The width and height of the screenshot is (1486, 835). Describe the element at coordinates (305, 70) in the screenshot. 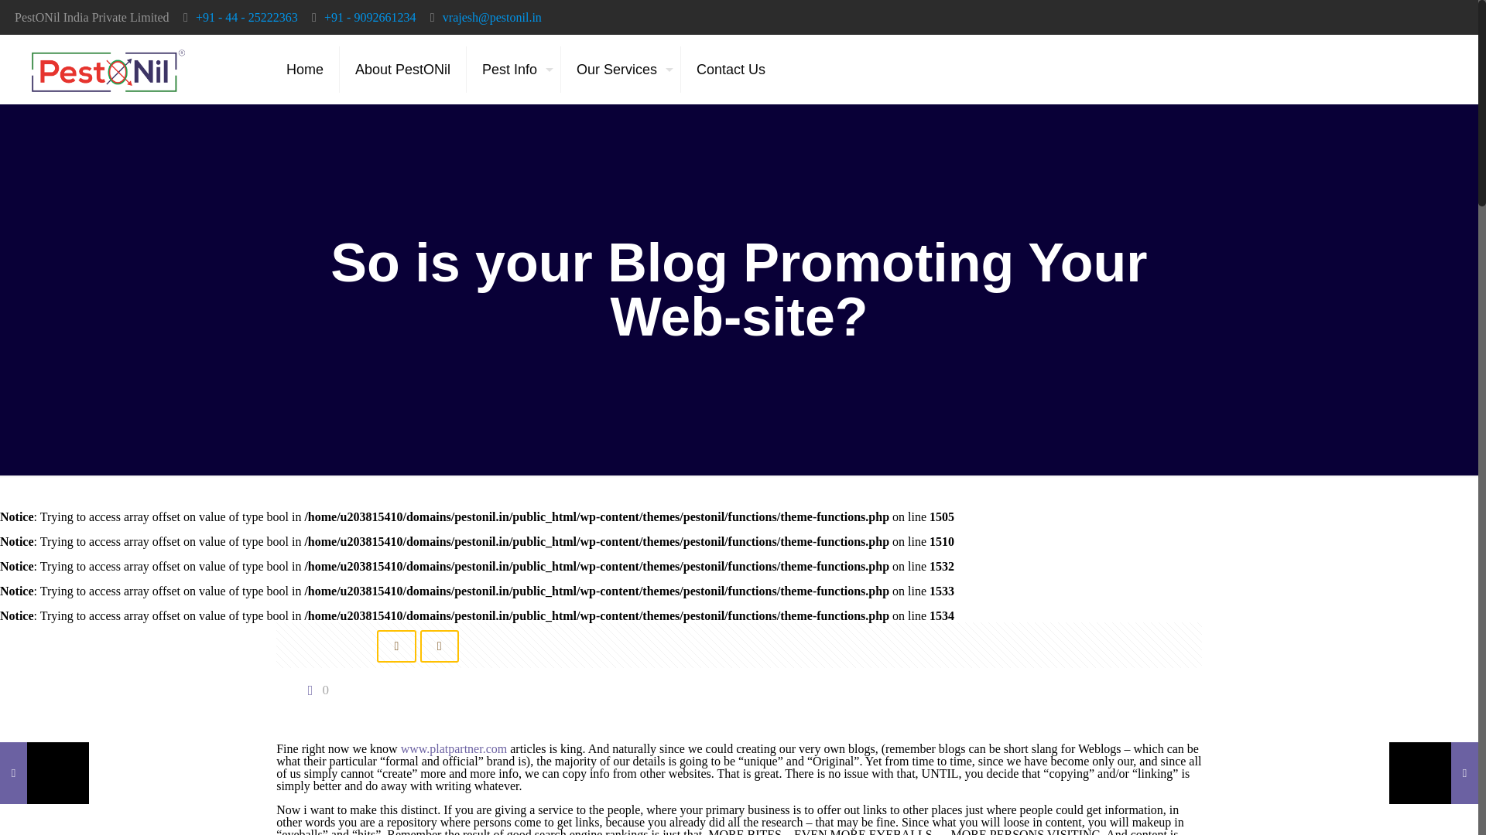

I see `Home` at that location.